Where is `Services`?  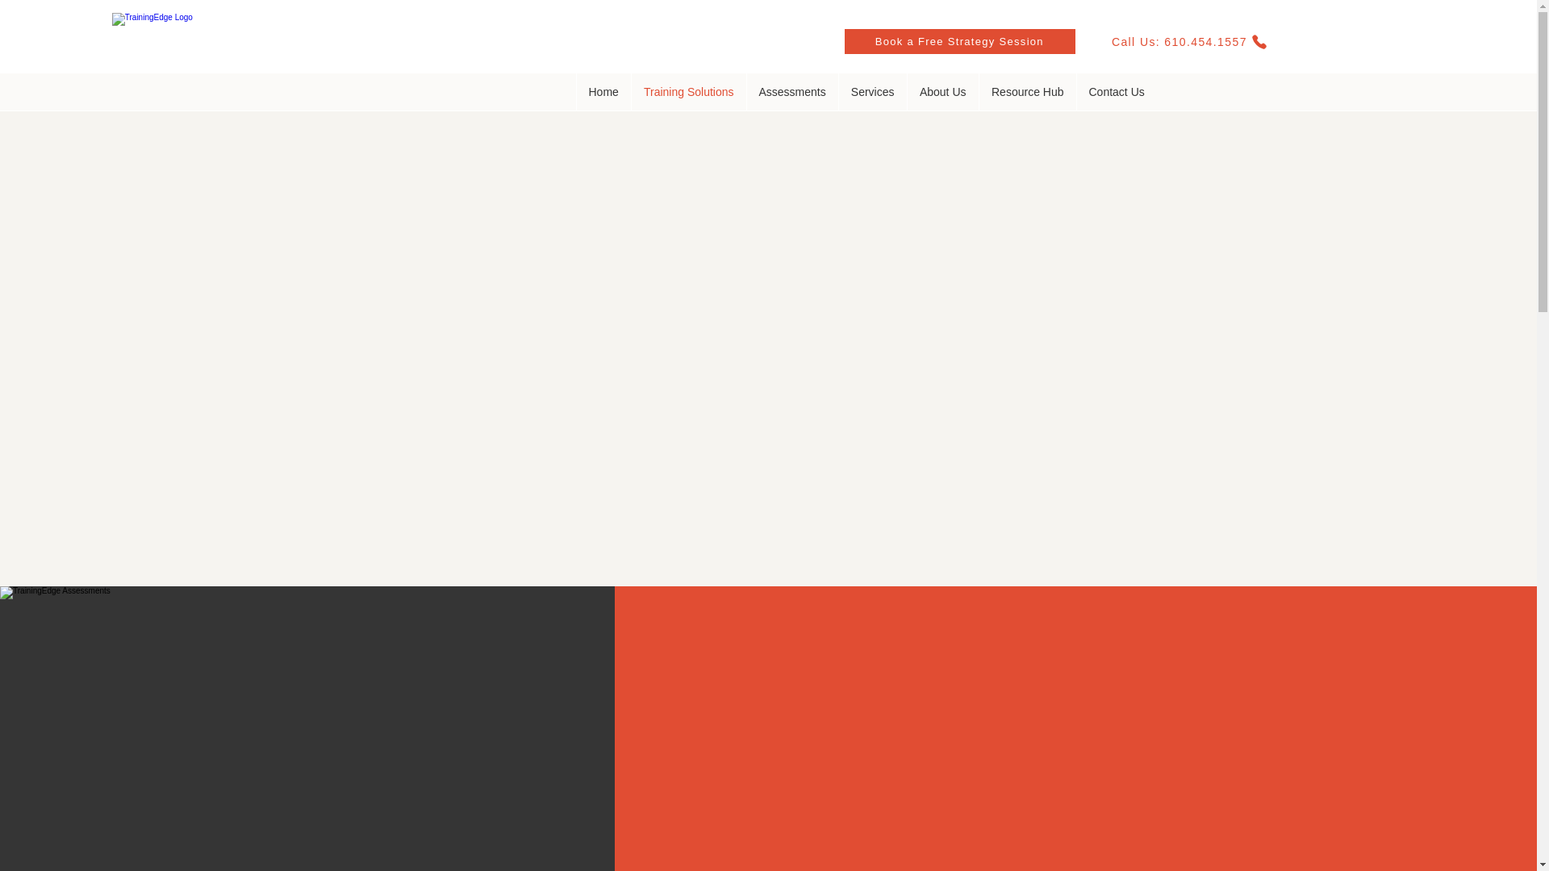 Services is located at coordinates (871, 92).